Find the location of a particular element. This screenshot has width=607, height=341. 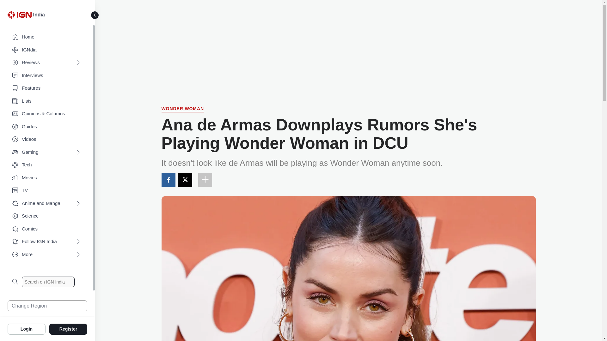

IGN Logo is located at coordinates (19, 15).